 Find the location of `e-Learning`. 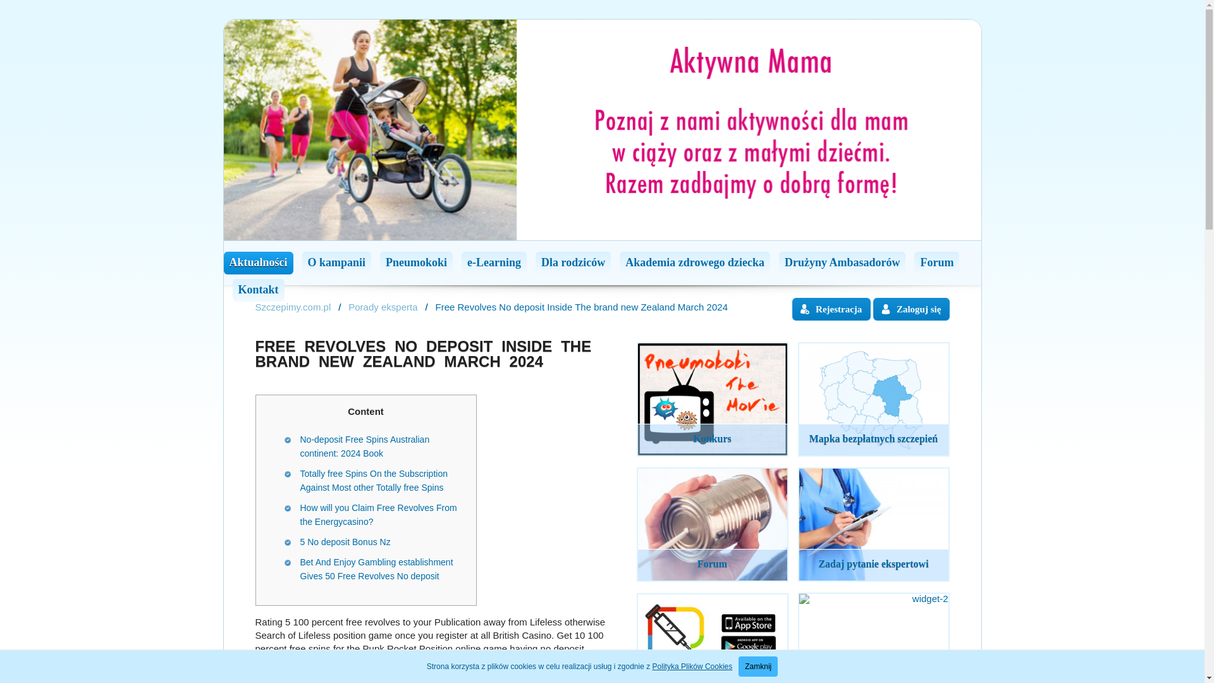

e-Learning is located at coordinates (494, 263).